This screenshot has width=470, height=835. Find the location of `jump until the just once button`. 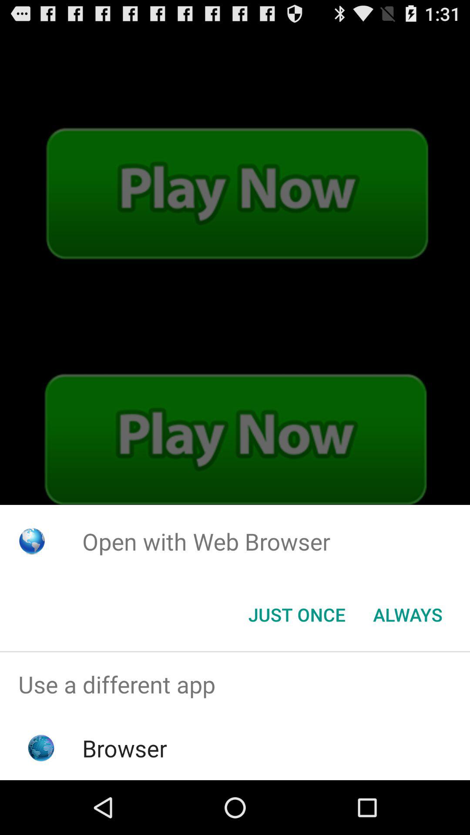

jump until the just once button is located at coordinates (297, 615).